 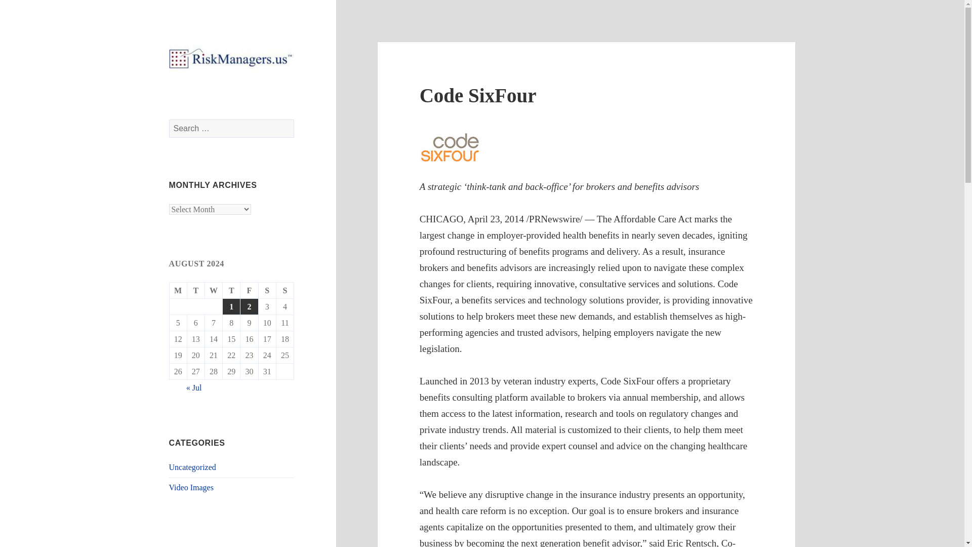 What do you see at coordinates (249, 291) in the screenshot?
I see `Friday` at bounding box center [249, 291].